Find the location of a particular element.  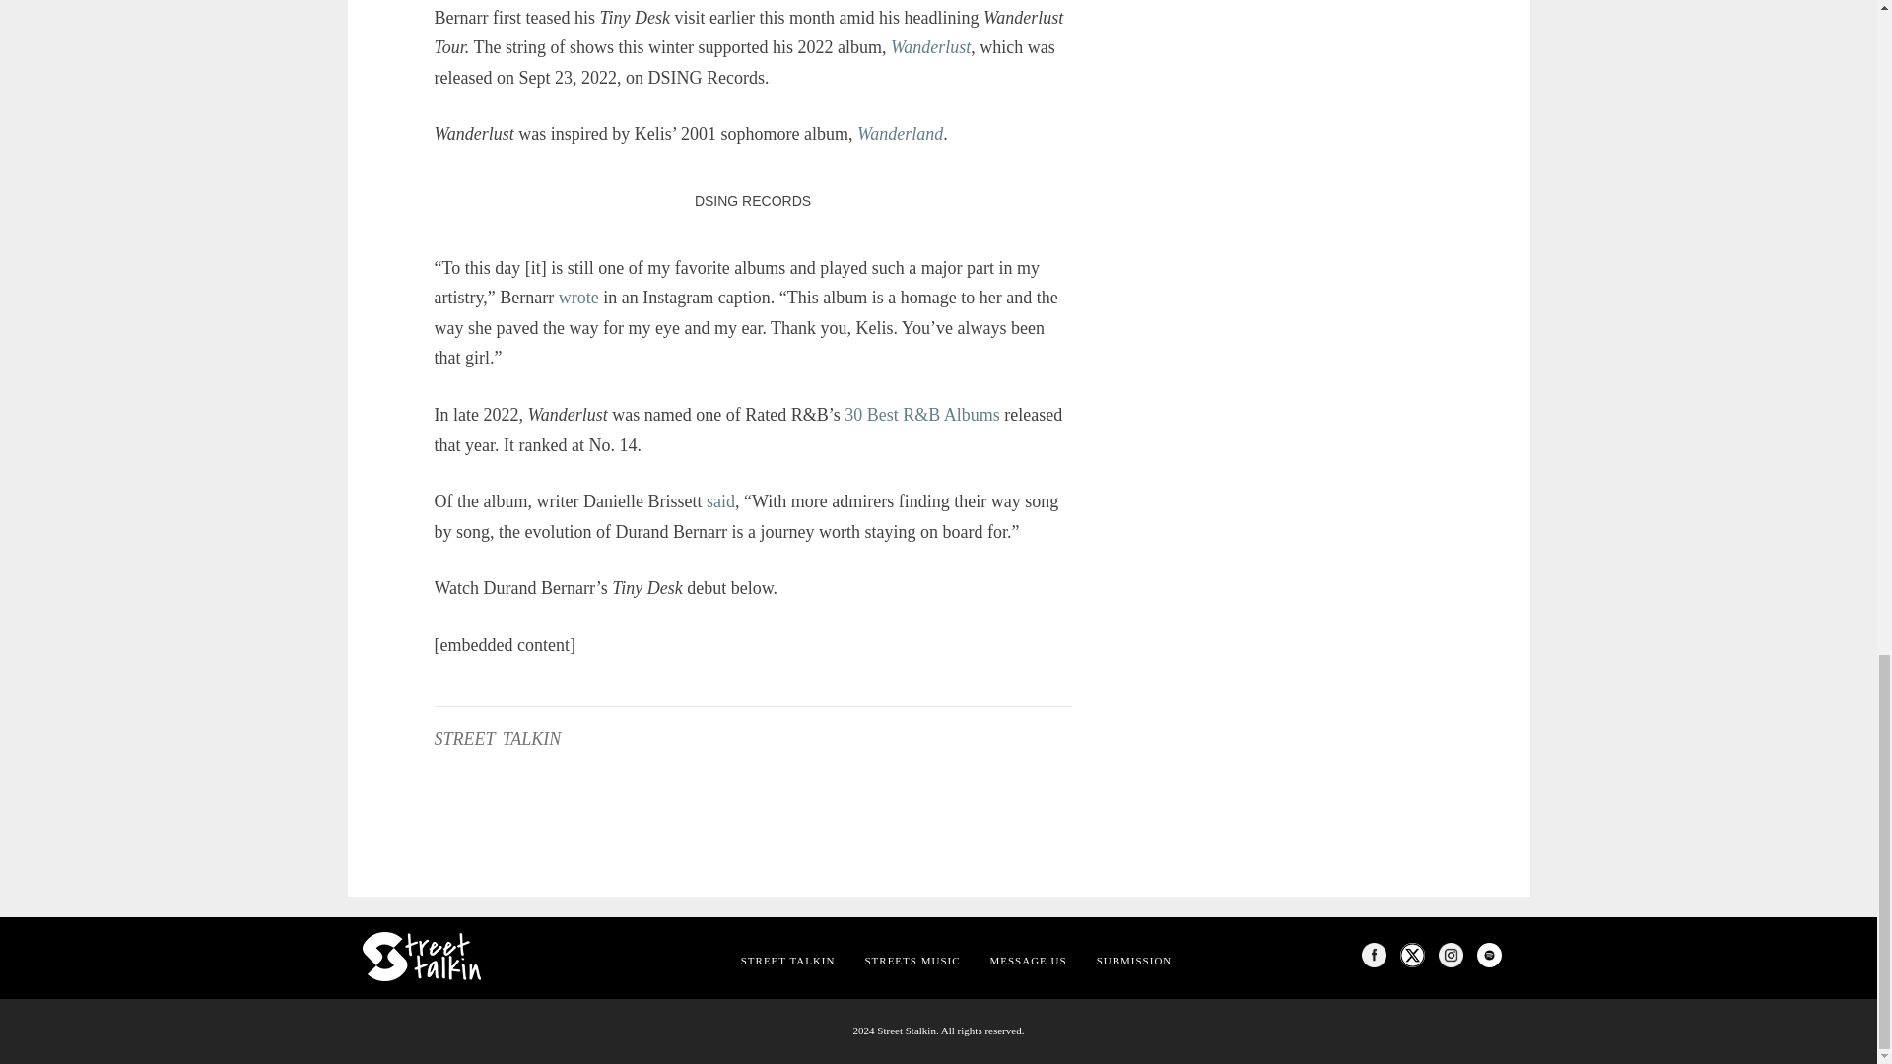

STREET TALKIN is located at coordinates (497, 739).